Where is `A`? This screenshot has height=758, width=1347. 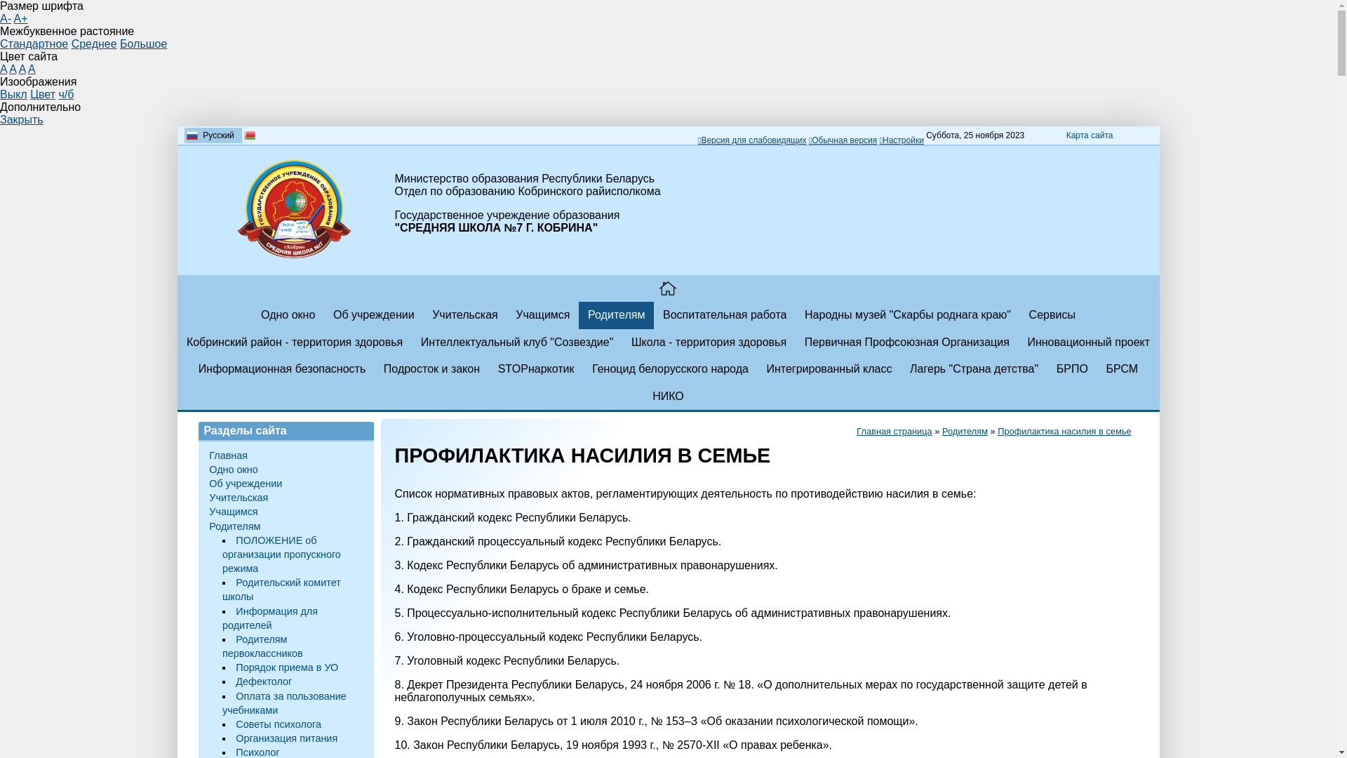
A is located at coordinates (22, 69).